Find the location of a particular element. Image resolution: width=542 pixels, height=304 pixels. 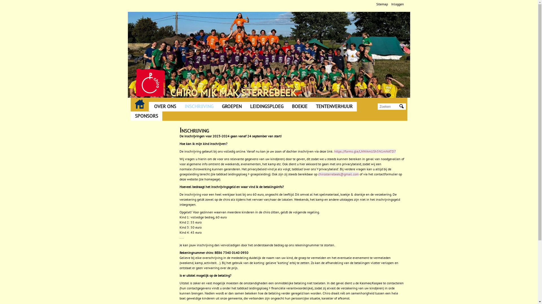

https://forms.gle/LNWAmUSh5N1mNATD7 is located at coordinates (365, 151).